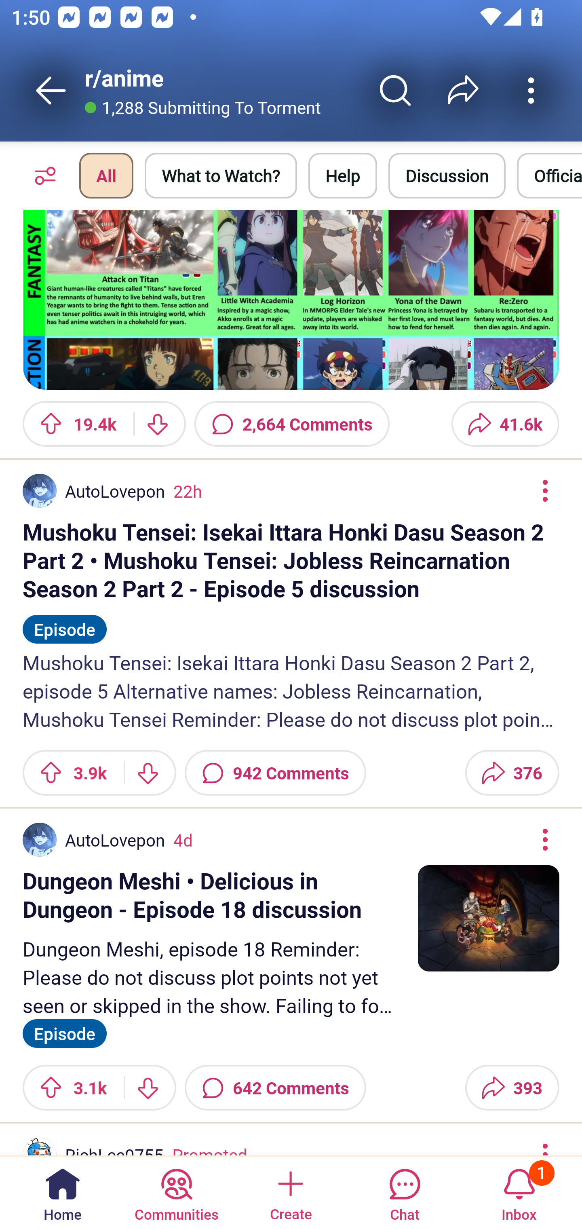 The image size is (582, 1229). Describe the element at coordinates (519, 1192) in the screenshot. I see `Inbox, has 1 notification 1 Inbox` at that location.